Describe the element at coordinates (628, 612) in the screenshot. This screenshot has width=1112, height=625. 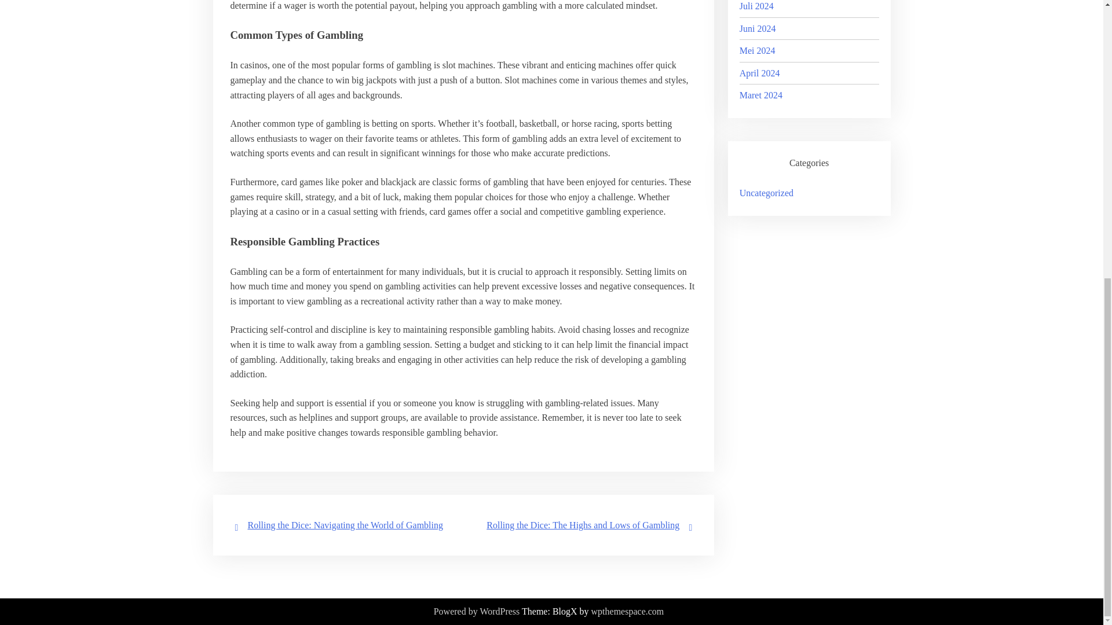
I see `wpthemespace.com` at that location.